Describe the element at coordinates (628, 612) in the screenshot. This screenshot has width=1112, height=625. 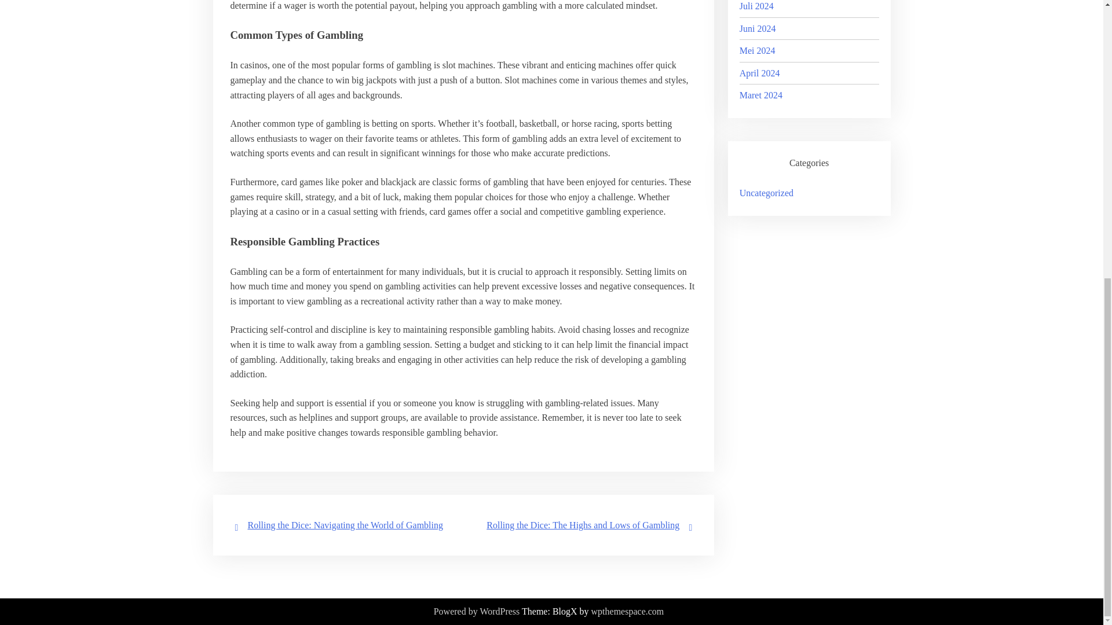
I see `wpthemespace.com` at that location.